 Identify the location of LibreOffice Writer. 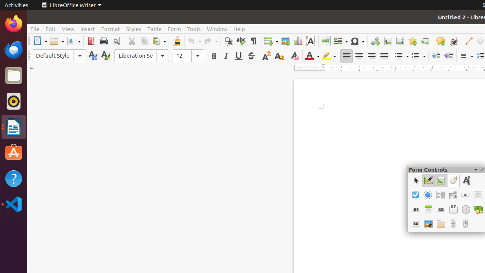
(71, 5).